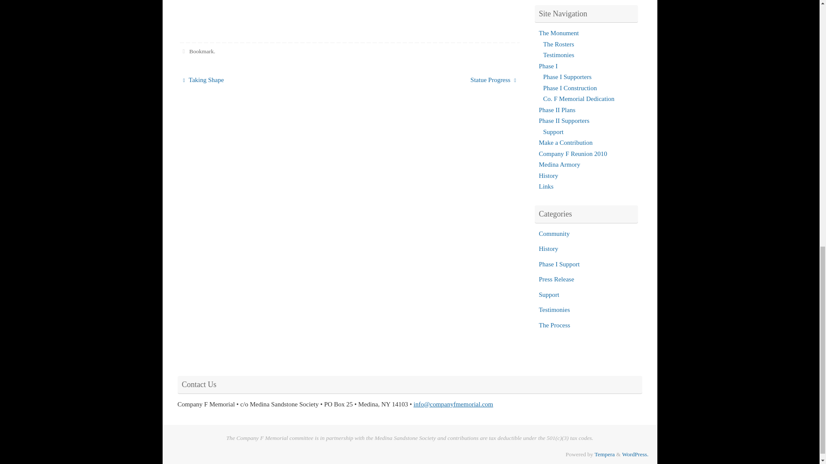 Image resolution: width=826 pixels, height=464 pixels. I want to click on Tempera Theme by Cryout Creations, so click(604, 454).